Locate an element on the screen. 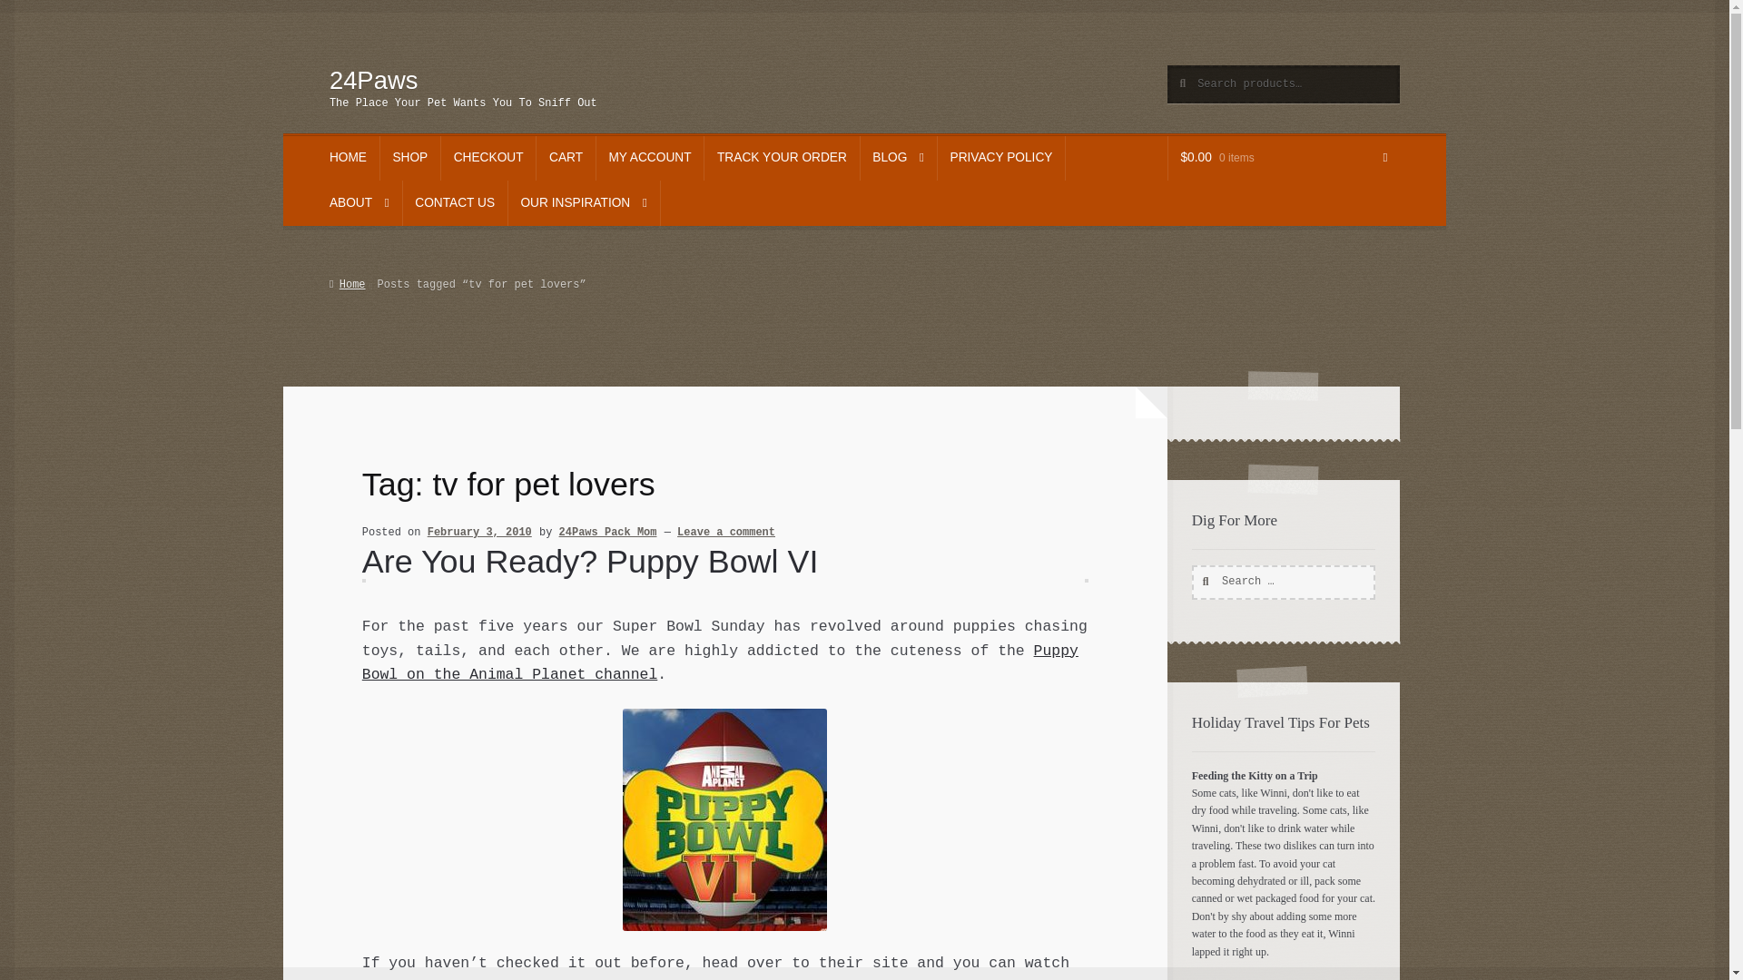 This screenshot has width=1743, height=980. OUR INSPIRATION is located at coordinates (585, 203).